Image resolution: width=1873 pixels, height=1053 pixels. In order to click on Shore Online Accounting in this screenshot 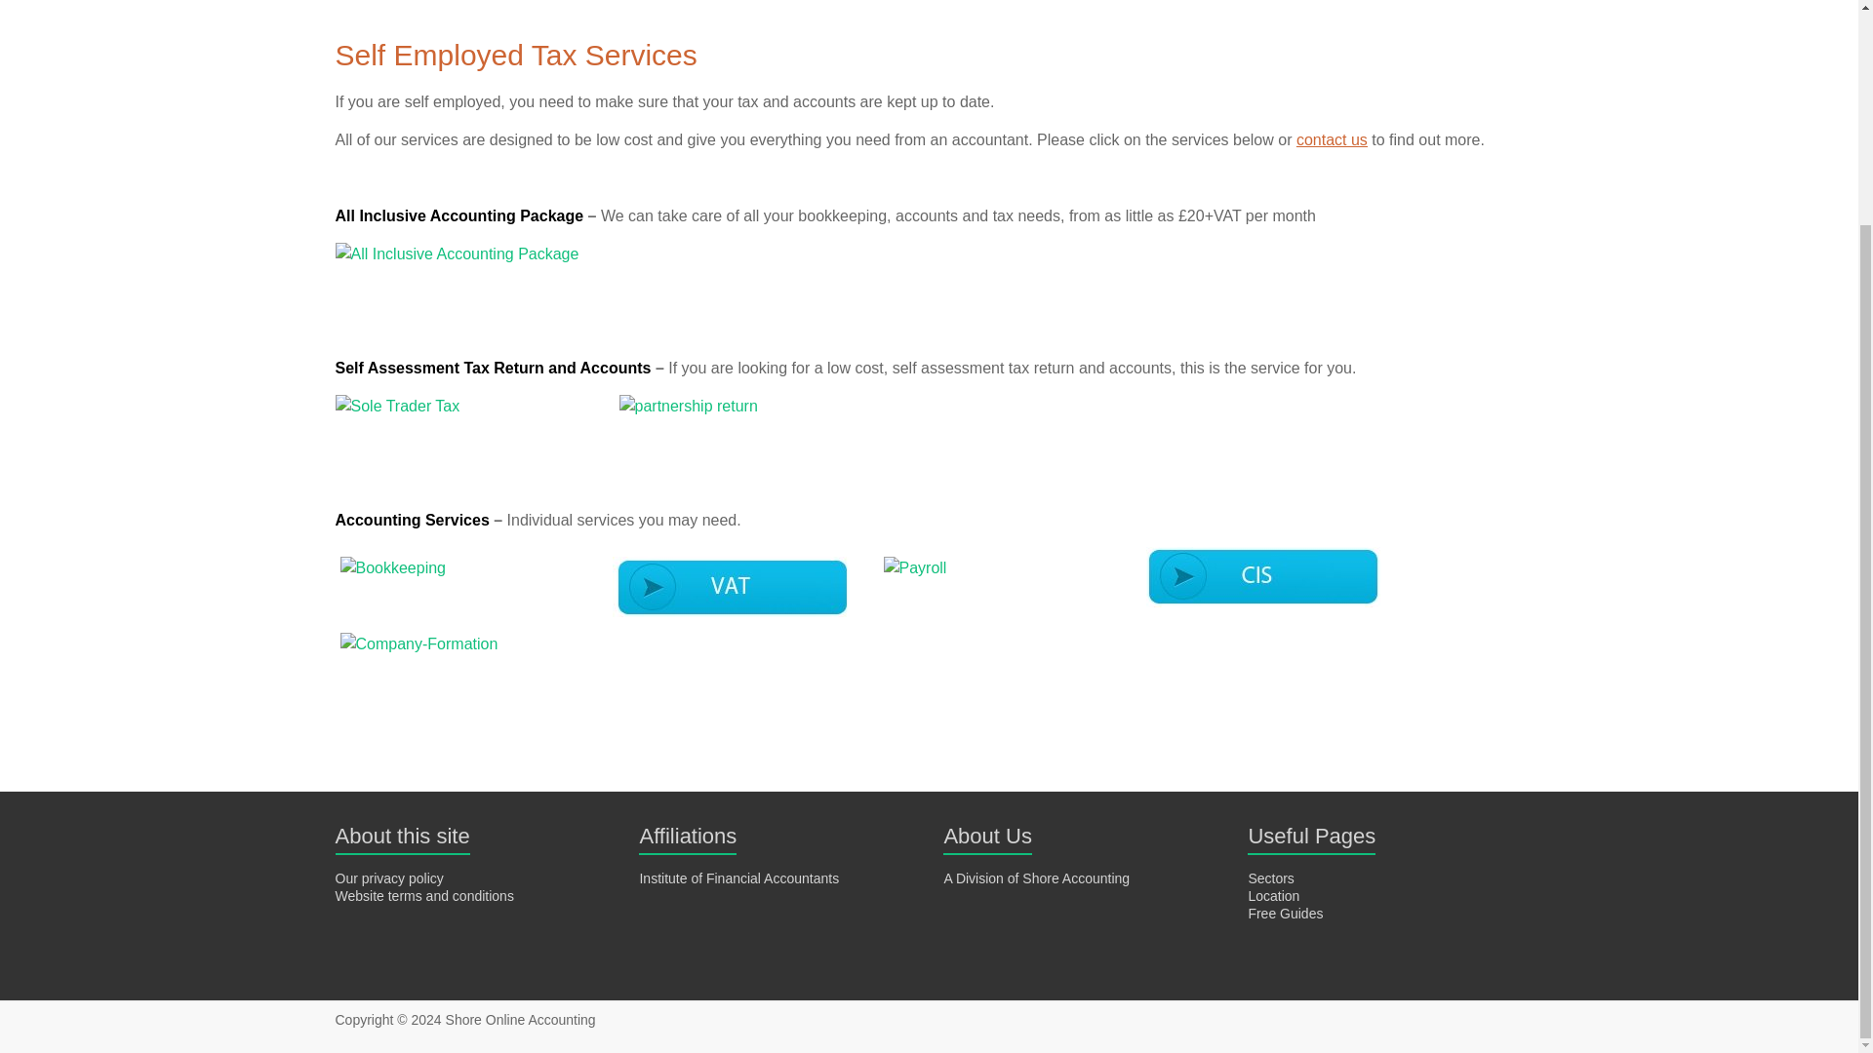, I will do `click(520, 1020)`.